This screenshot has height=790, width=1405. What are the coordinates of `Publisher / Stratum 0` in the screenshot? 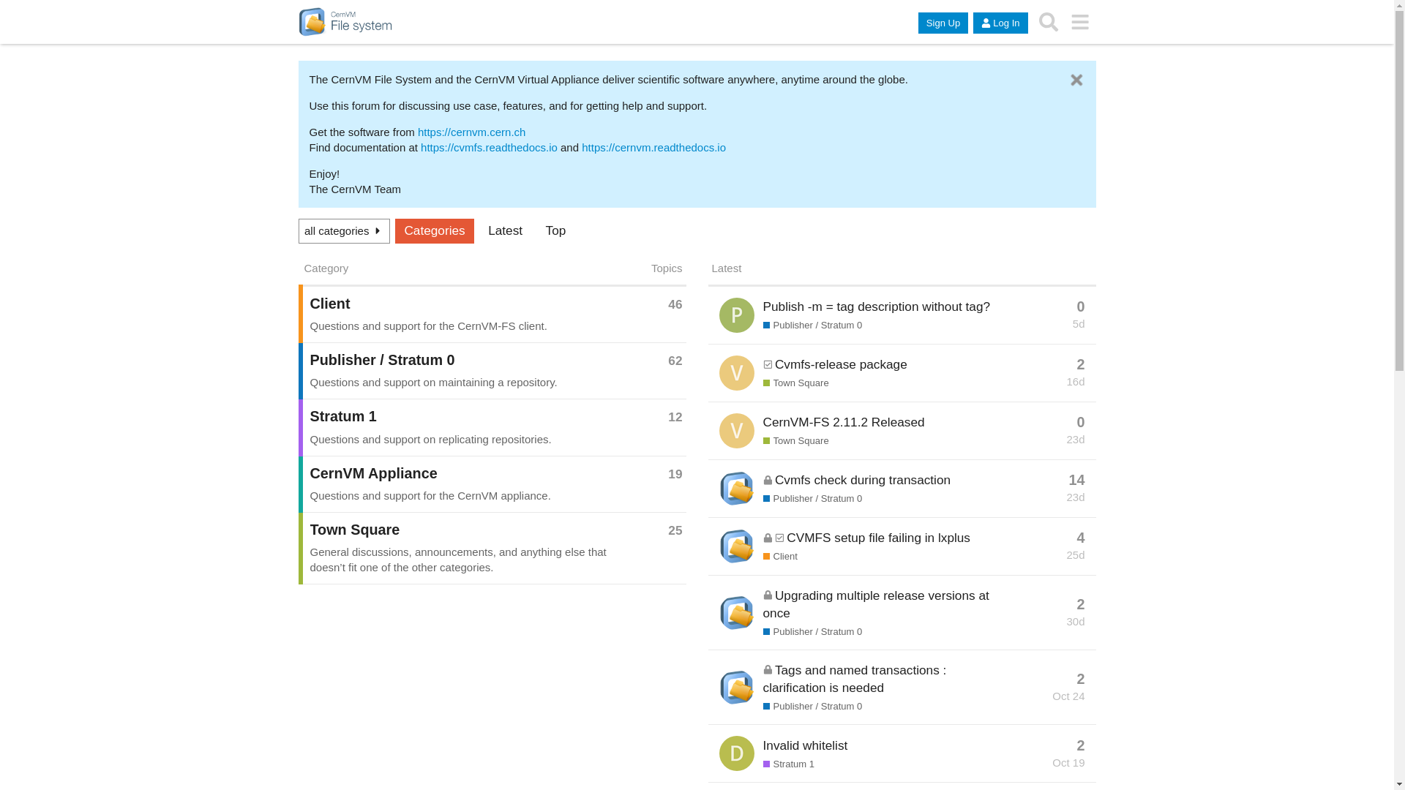 It's located at (813, 499).